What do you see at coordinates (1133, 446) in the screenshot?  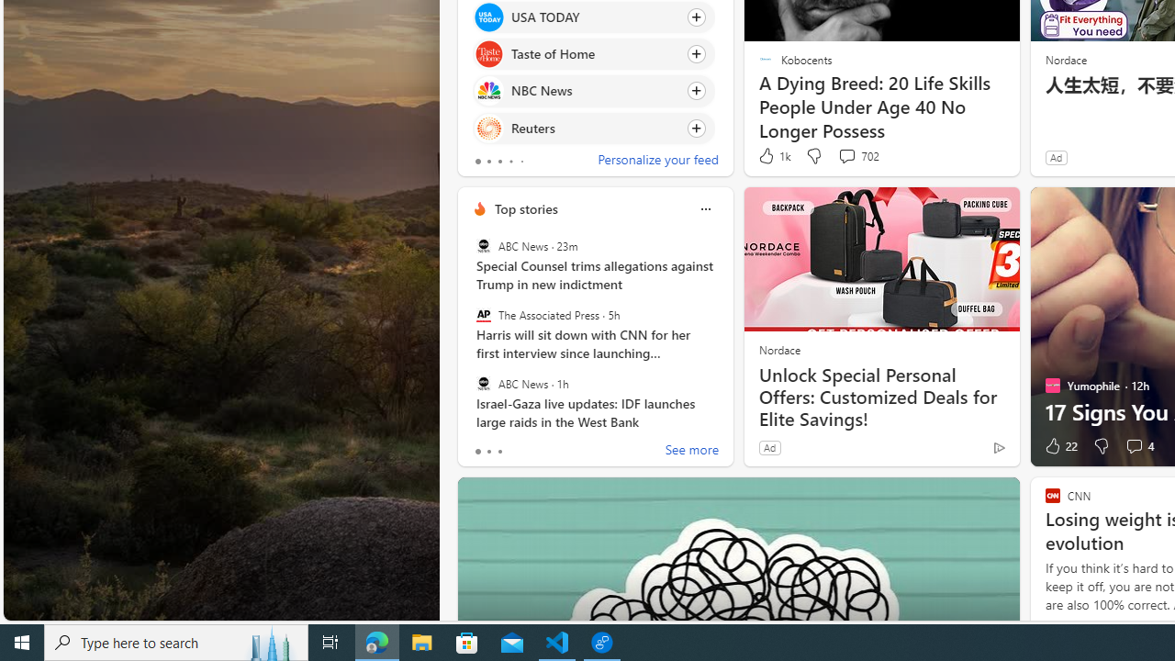 I see `View comments 4 Comment` at bounding box center [1133, 446].